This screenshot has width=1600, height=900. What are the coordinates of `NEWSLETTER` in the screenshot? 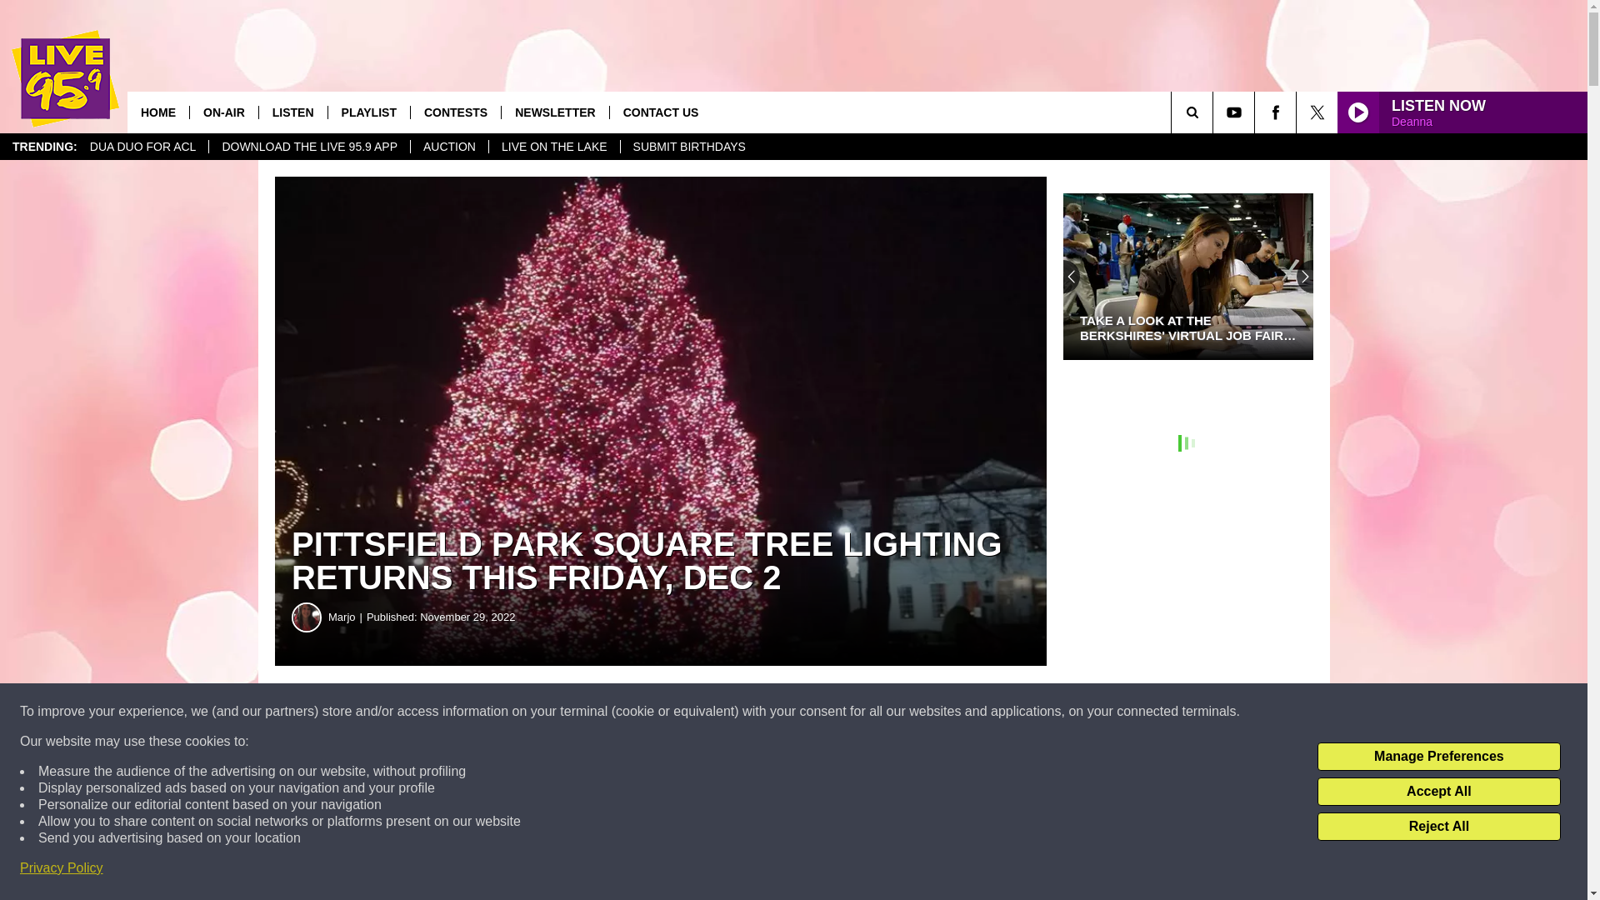 It's located at (553, 112).